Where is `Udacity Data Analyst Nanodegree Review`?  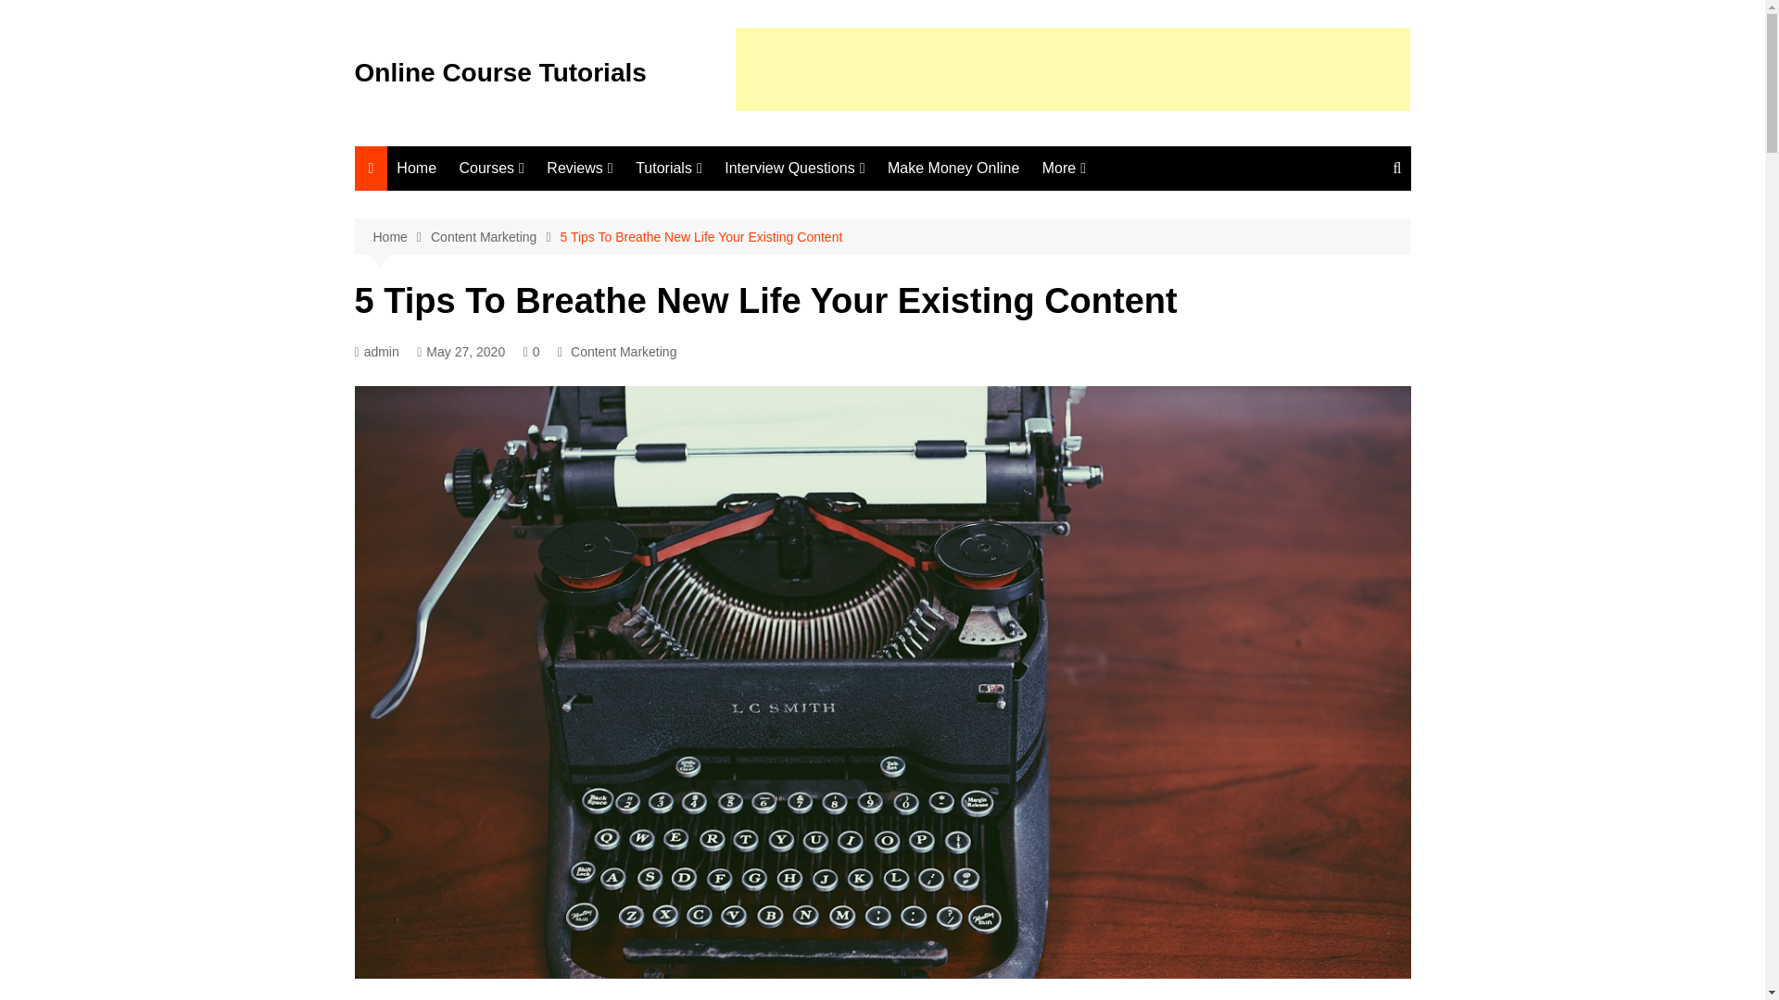
Udacity Data Analyst Nanodegree Review is located at coordinates (639, 770).